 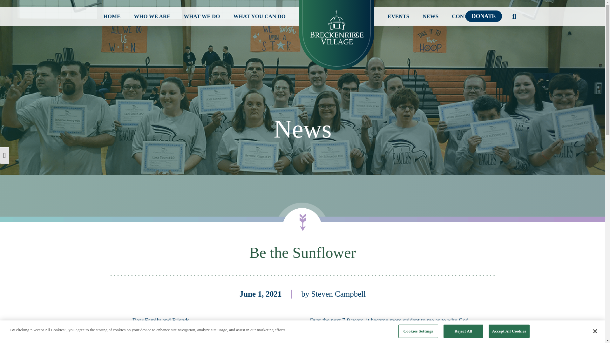 I want to click on WHAT WE DO, so click(x=201, y=17).